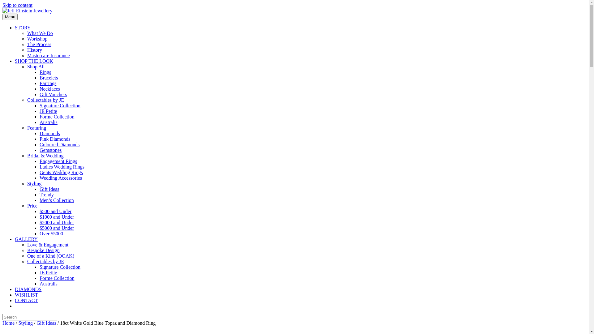 This screenshot has height=334, width=594. What do you see at coordinates (57, 228) in the screenshot?
I see `$5000 and Under` at bounding box center [57, 228].